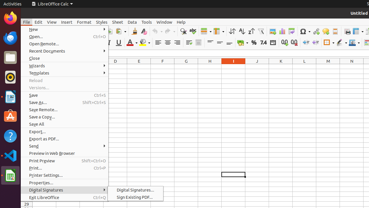  Describe the element at coordinates (135, 197) in the screenshot. I see `Sign Existing PDF...` at that location.